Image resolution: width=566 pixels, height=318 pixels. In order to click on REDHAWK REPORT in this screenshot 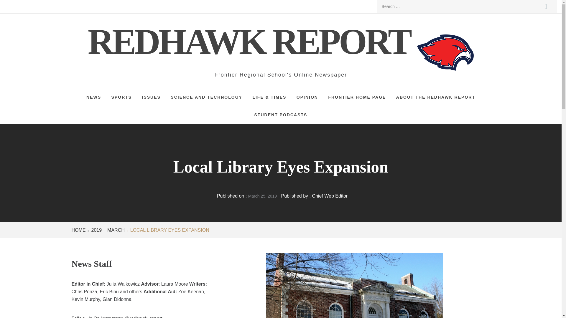, I will do `click(252, 42)`.